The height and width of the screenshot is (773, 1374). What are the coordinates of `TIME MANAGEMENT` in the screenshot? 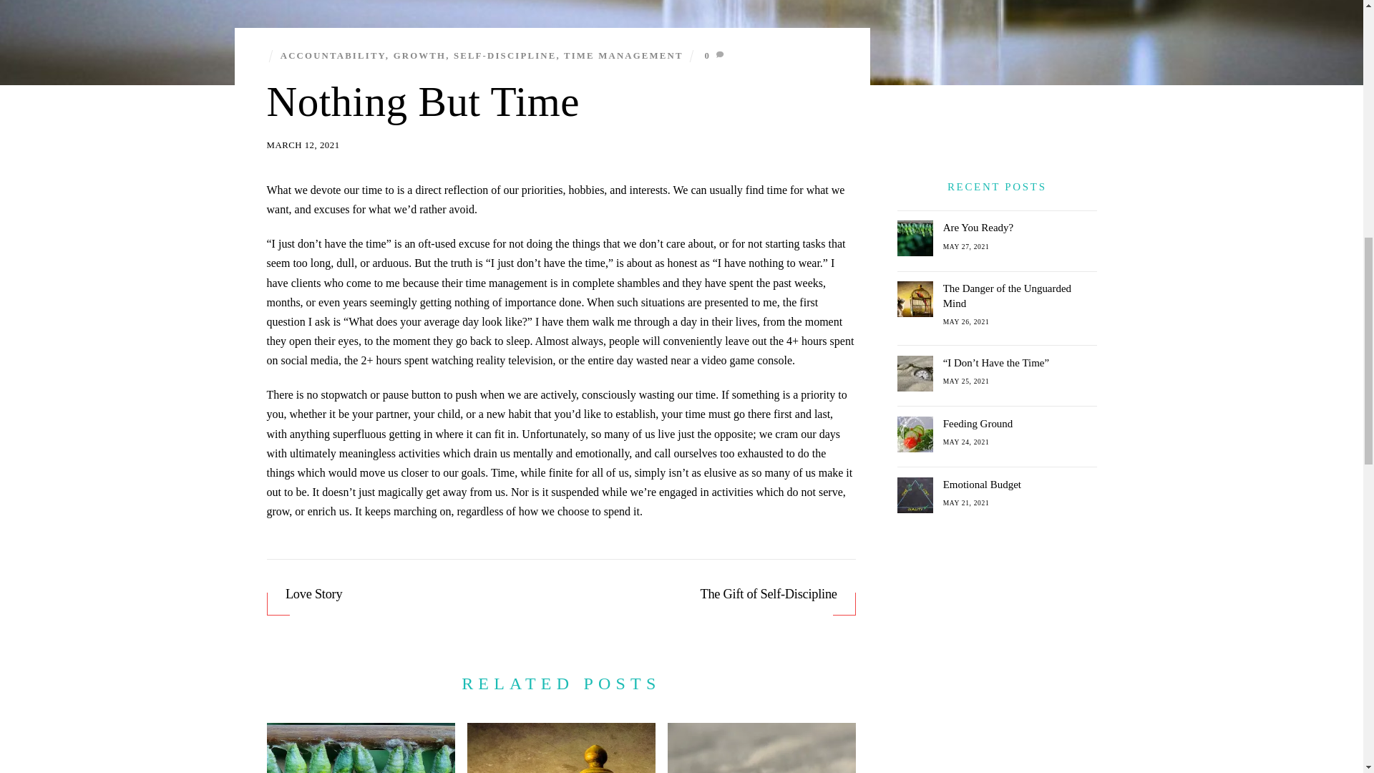 It's located at (623, 55).